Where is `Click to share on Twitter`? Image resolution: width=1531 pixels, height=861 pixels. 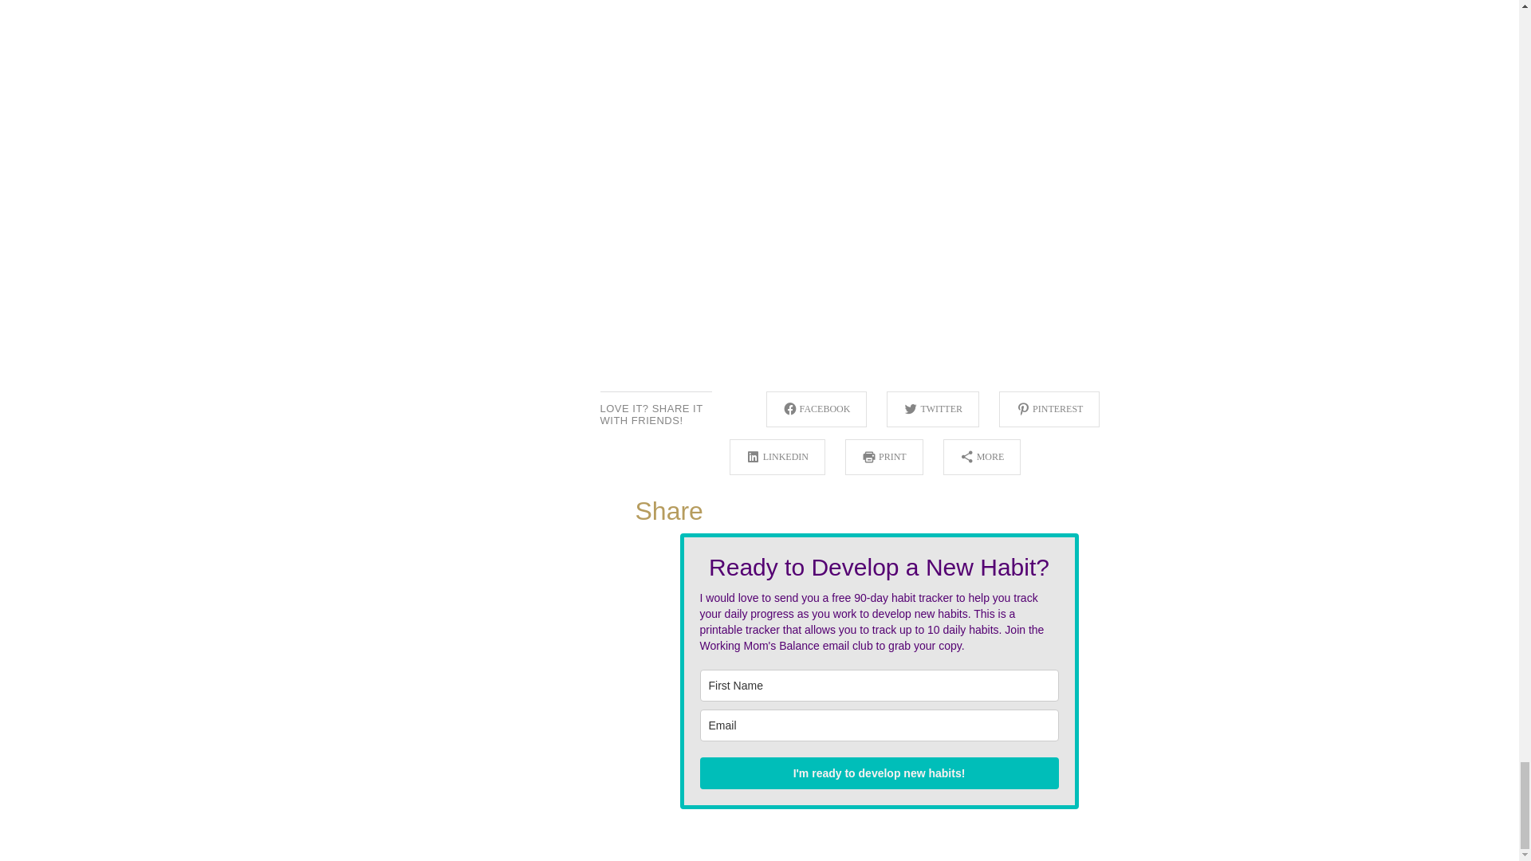
Click to share on Twitter is located at coordinates (933, 409).